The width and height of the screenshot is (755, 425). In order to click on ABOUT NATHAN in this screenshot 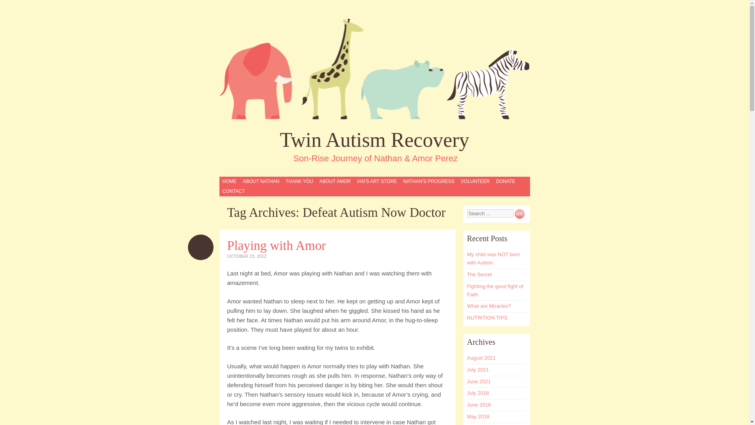, I will do `click(261, 182)`.